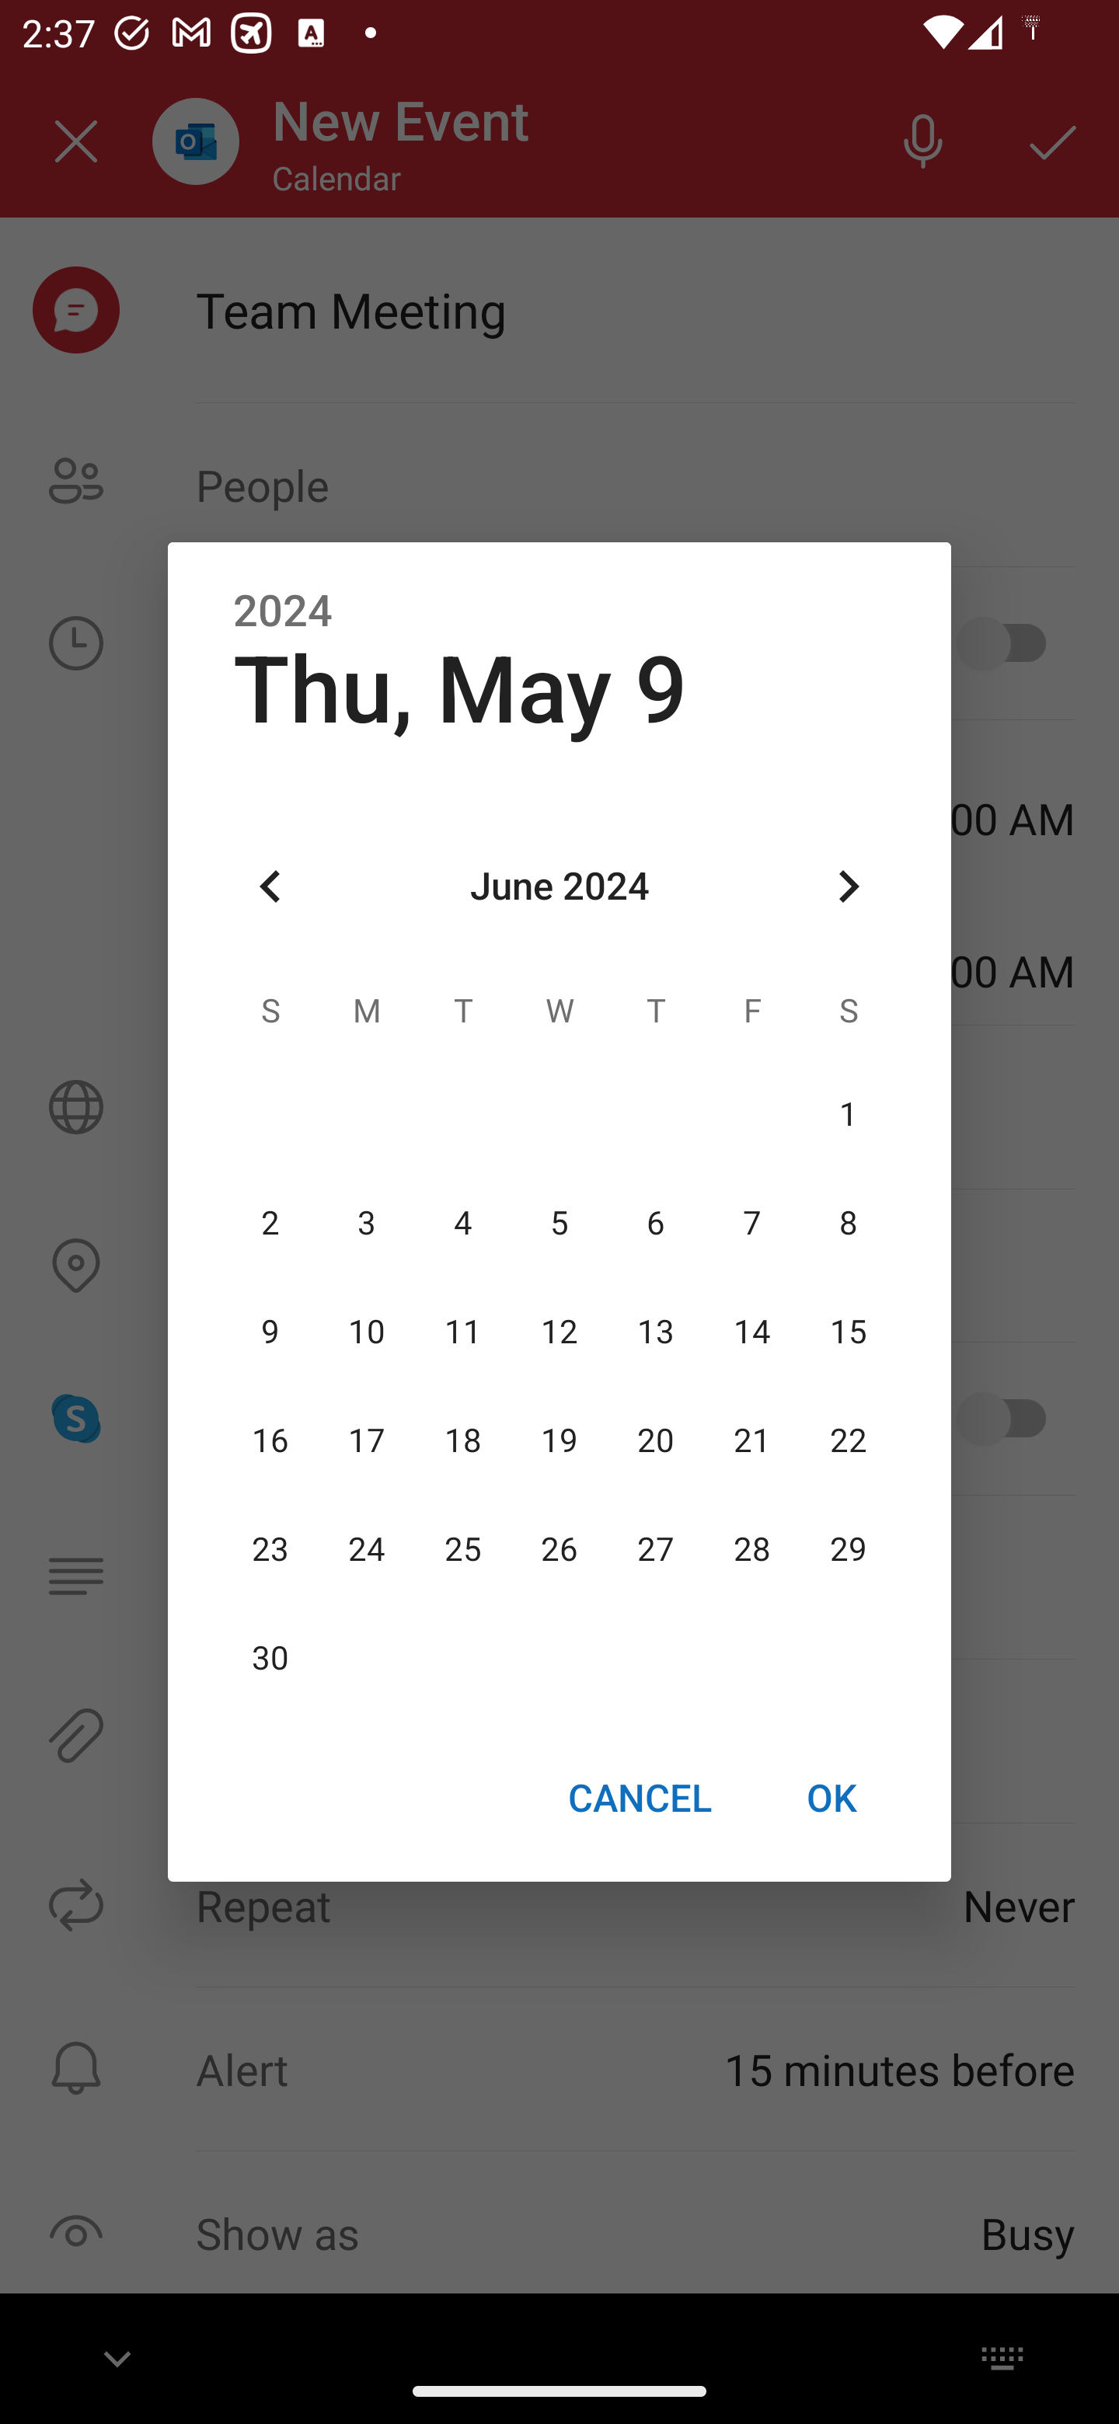 This screenshot has width=1119, height=2424. I want to click on 13 13 June 2024, so click(655, 1332).